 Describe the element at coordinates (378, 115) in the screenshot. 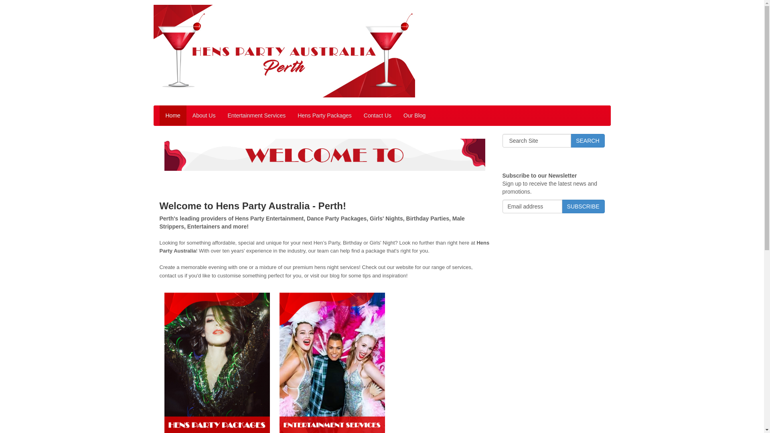

I see `Contact Us` at that location.